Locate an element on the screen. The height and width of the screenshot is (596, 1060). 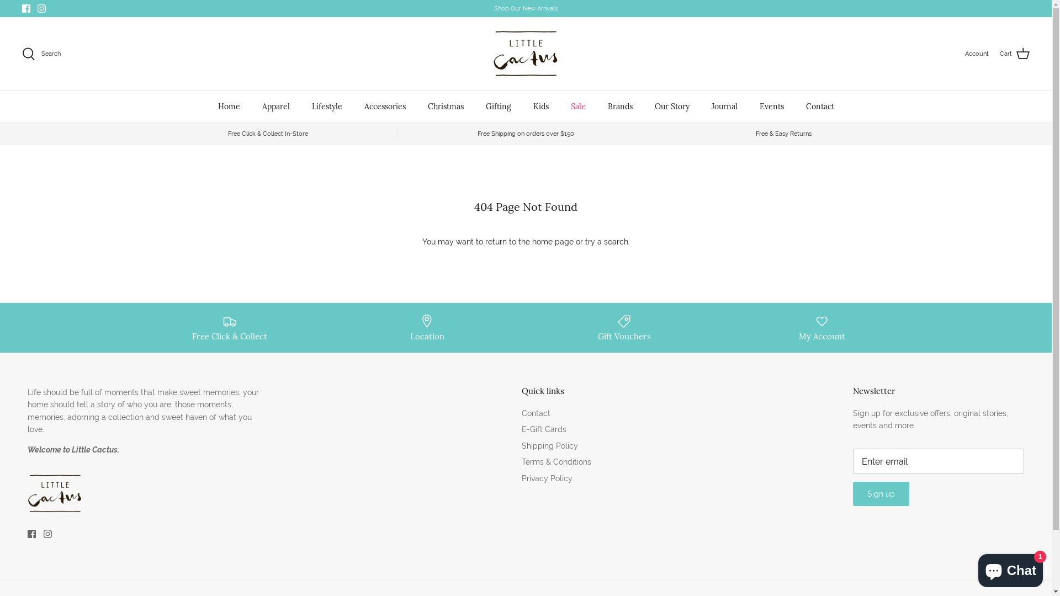
Search is located at coordinates (41, 54).